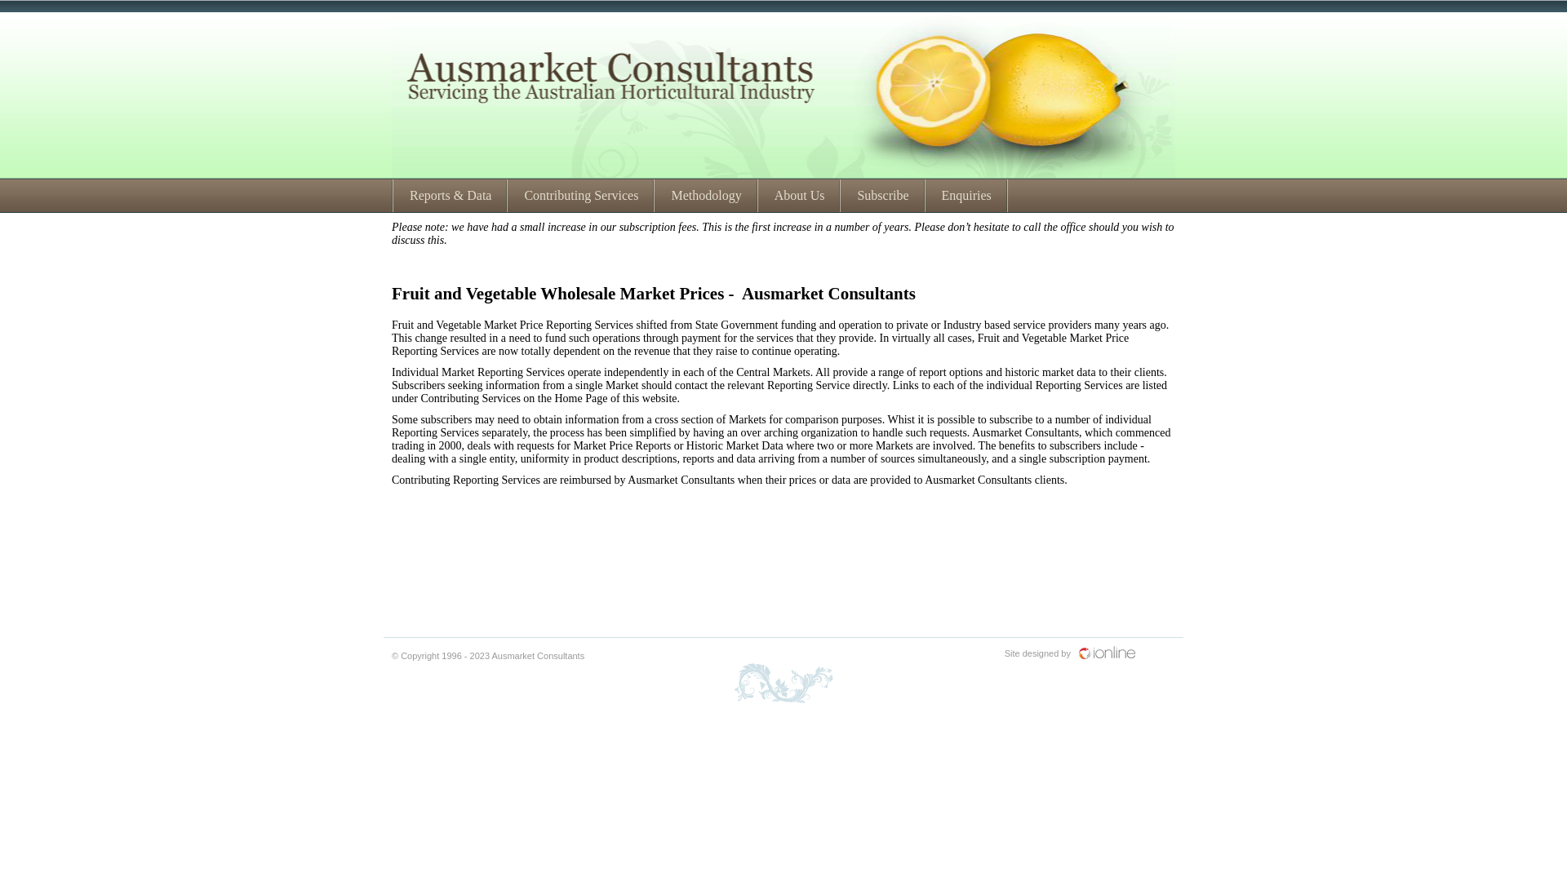 This screenshot has width=1567, height=881. Describe the element at coordinates (451, 196) in the screenshot. I see `Reports & Data` at that location.